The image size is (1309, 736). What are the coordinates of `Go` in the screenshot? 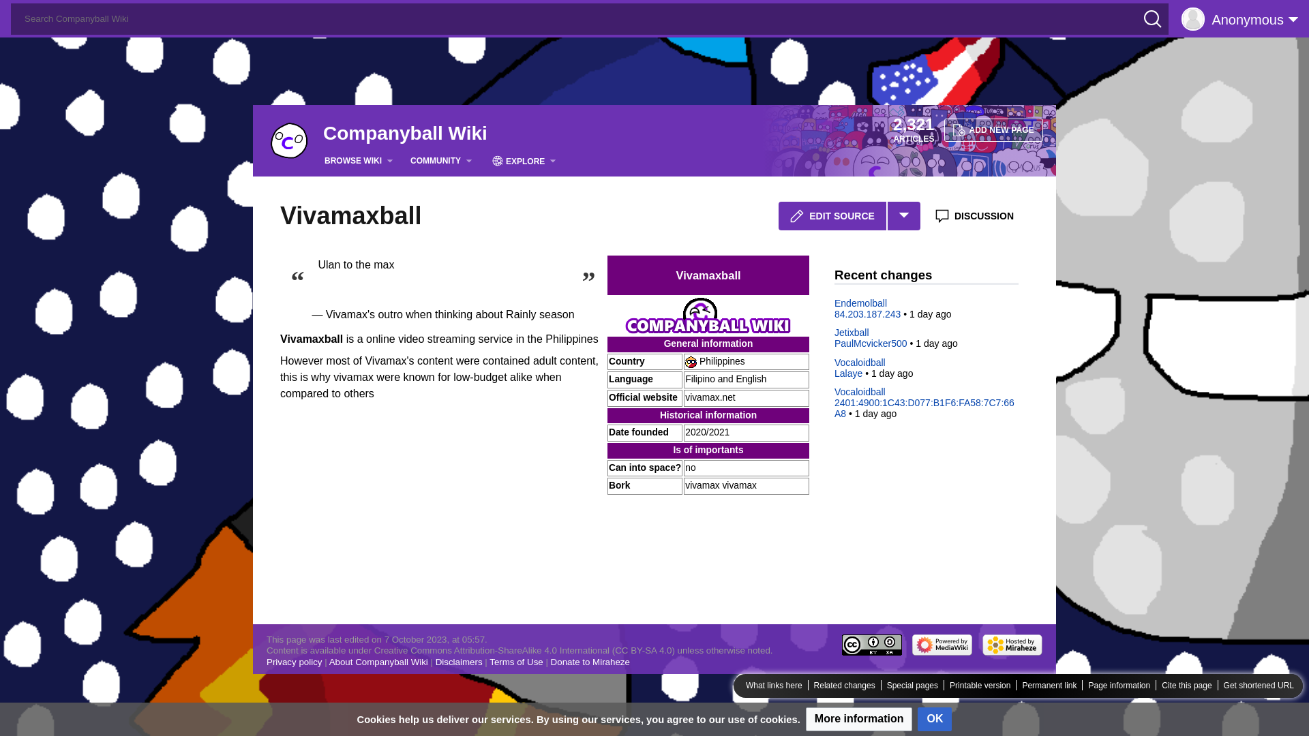 It's located at (15, 12).